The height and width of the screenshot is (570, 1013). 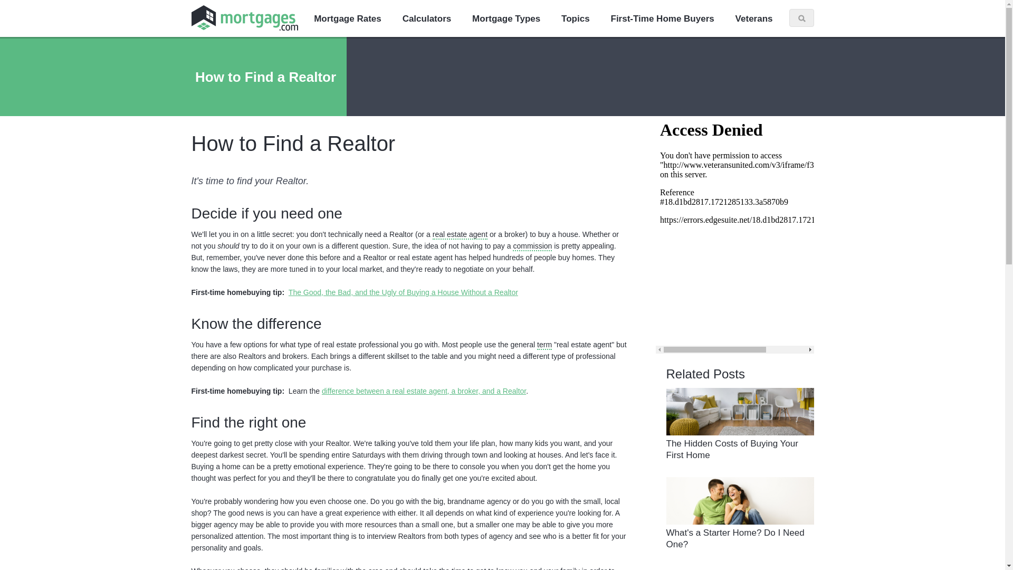 What do you see at coordinates (502, 18) in the screenshot?
I see `mortgages.com home` at bounding box center [502, 18].